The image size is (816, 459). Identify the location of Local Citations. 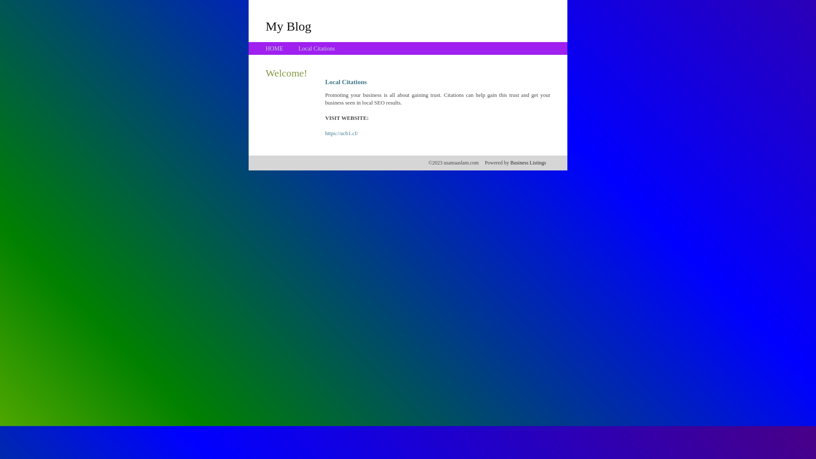
(317, 48).